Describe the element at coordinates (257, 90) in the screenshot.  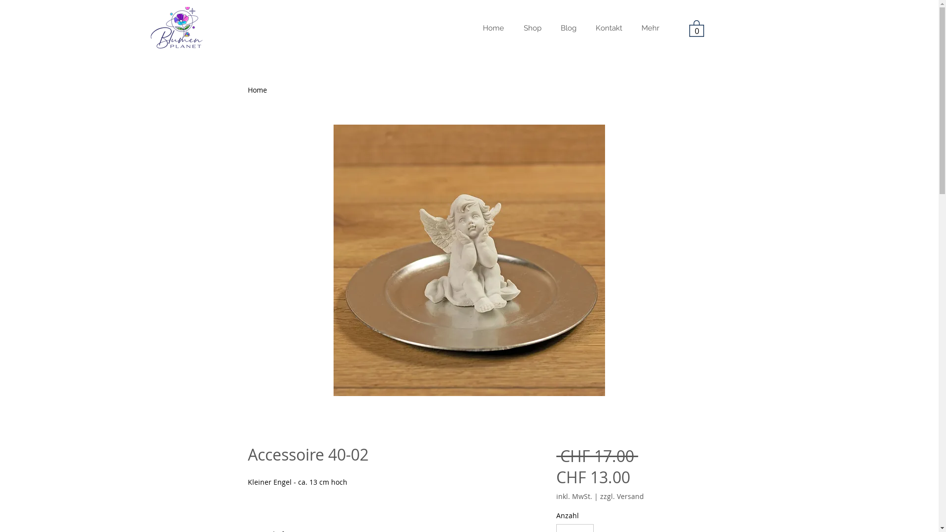
I see `Home` at that location.